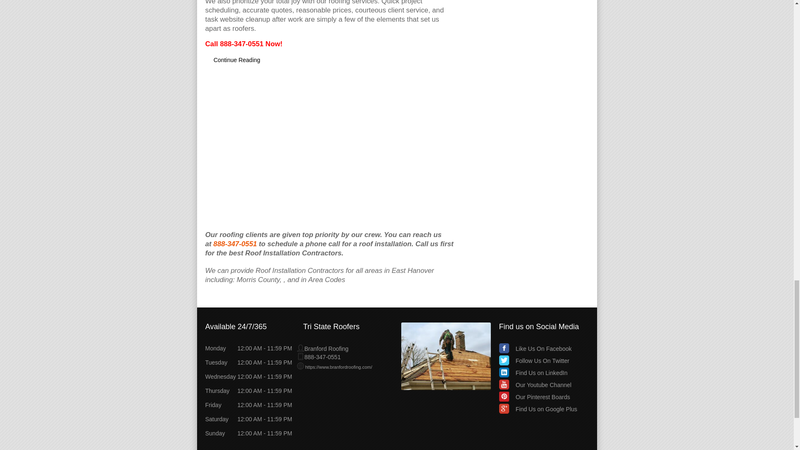  I want to click on Call 888-347-0551 Now!, so click(243, 44).